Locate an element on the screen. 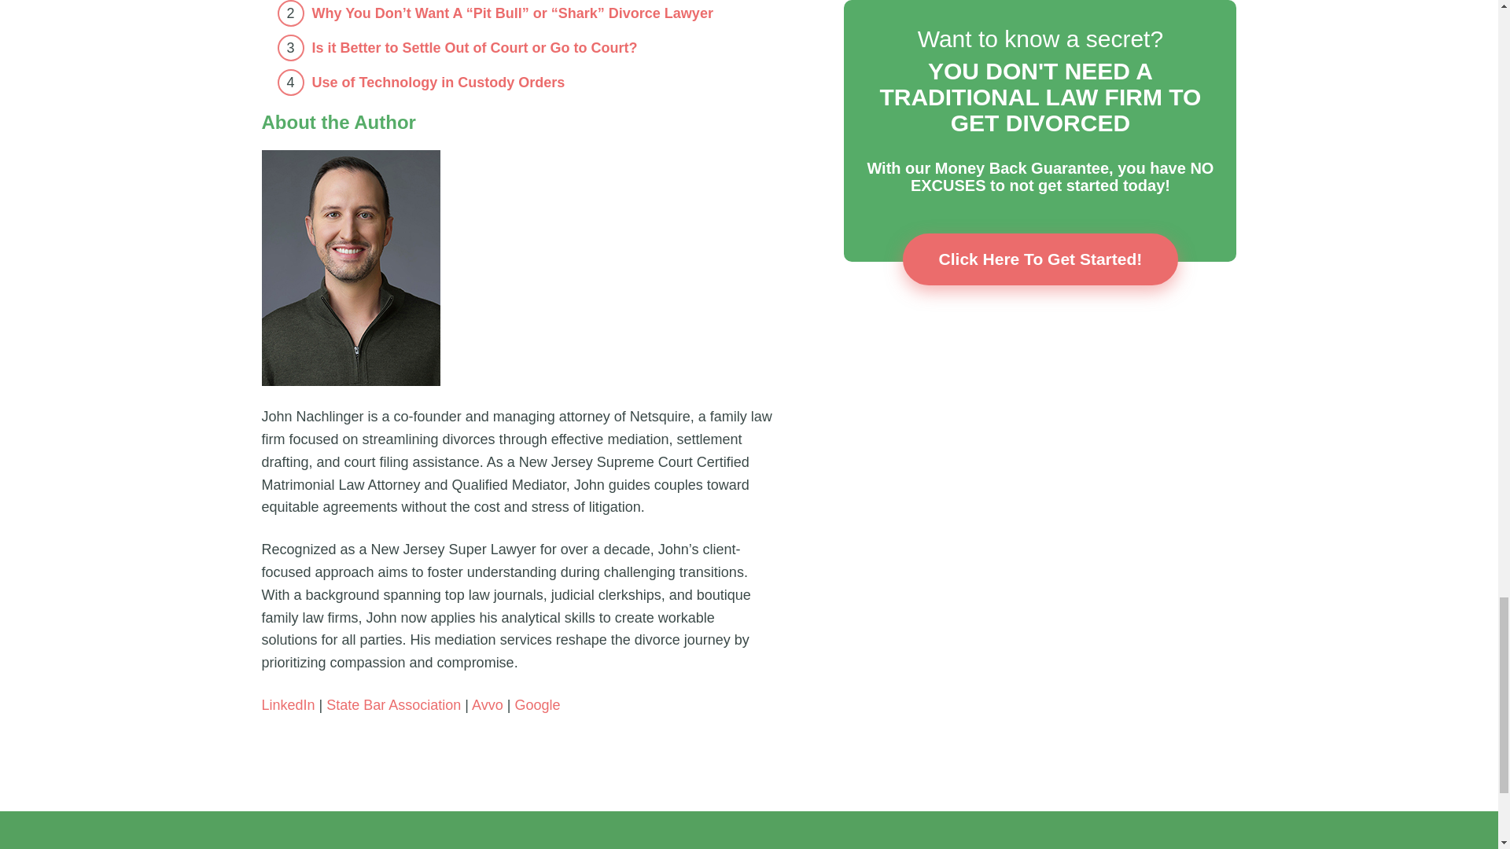  LinkedIn is located at coordinates (288, 704).